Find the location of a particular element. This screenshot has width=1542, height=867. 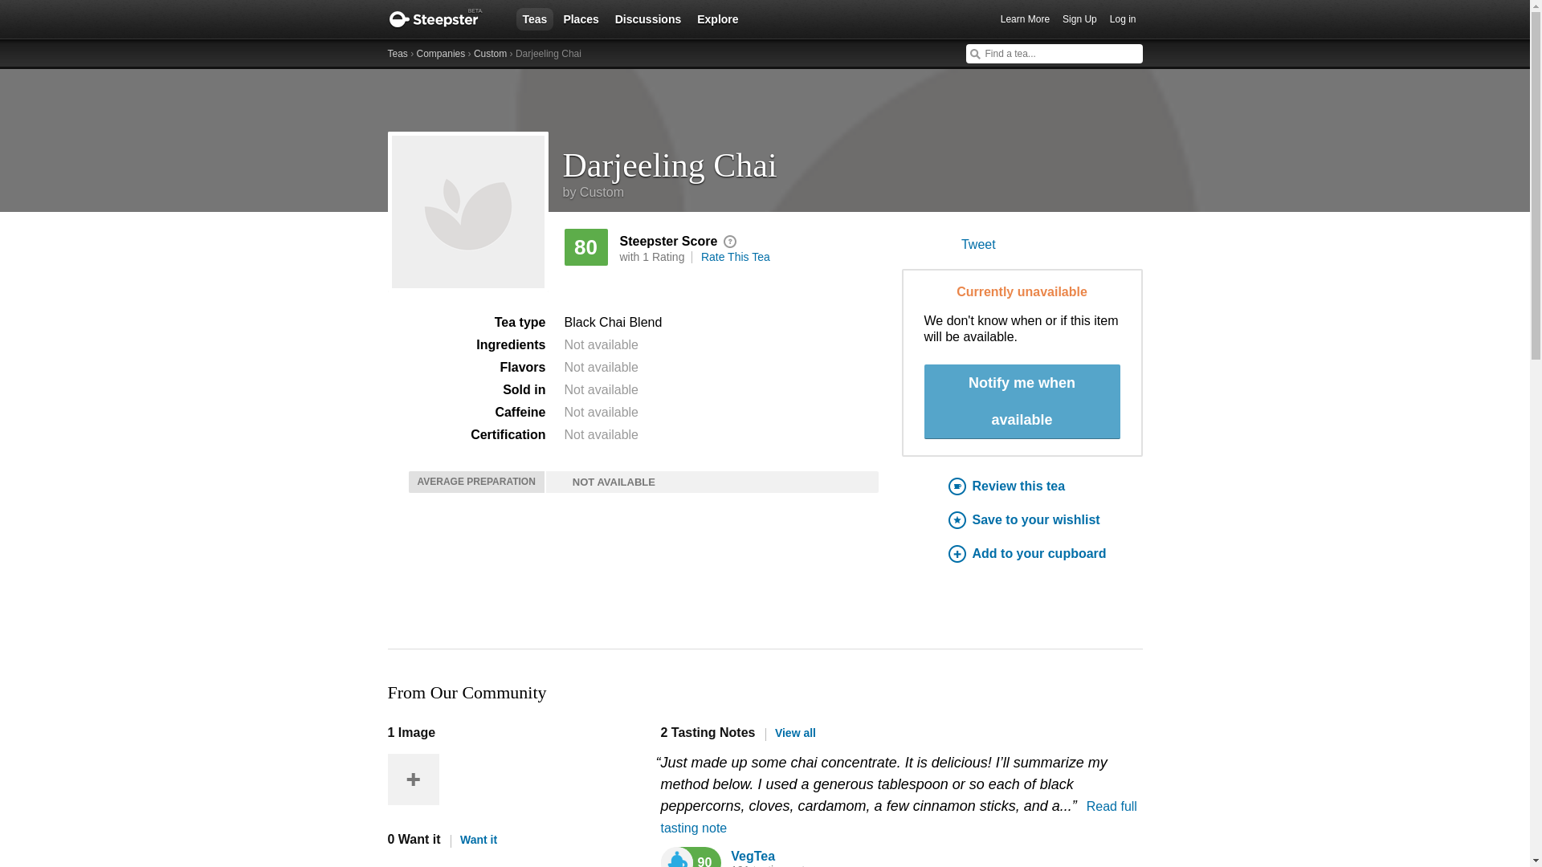

Save to your wishlist is located at coordinates (1045, 520).